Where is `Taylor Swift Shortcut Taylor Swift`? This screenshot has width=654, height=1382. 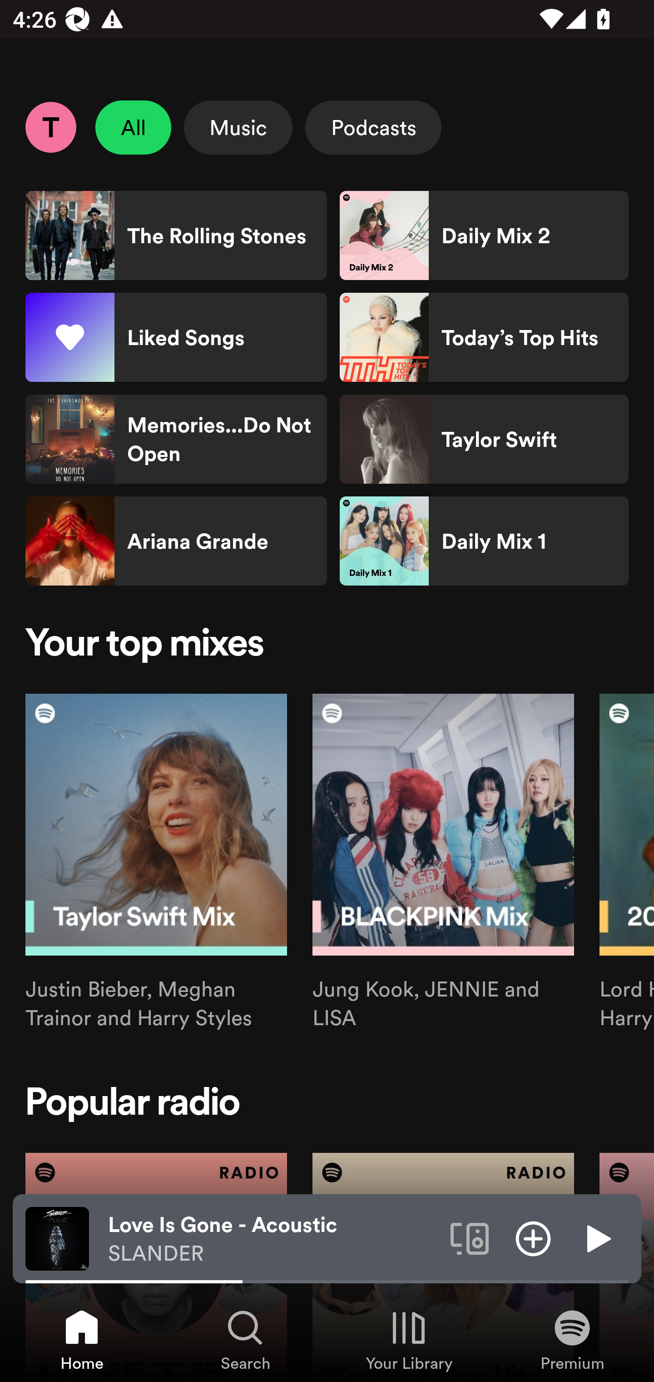 Taylor Swift Shortcut Taylor Swift is located at coordinates (484, 439).